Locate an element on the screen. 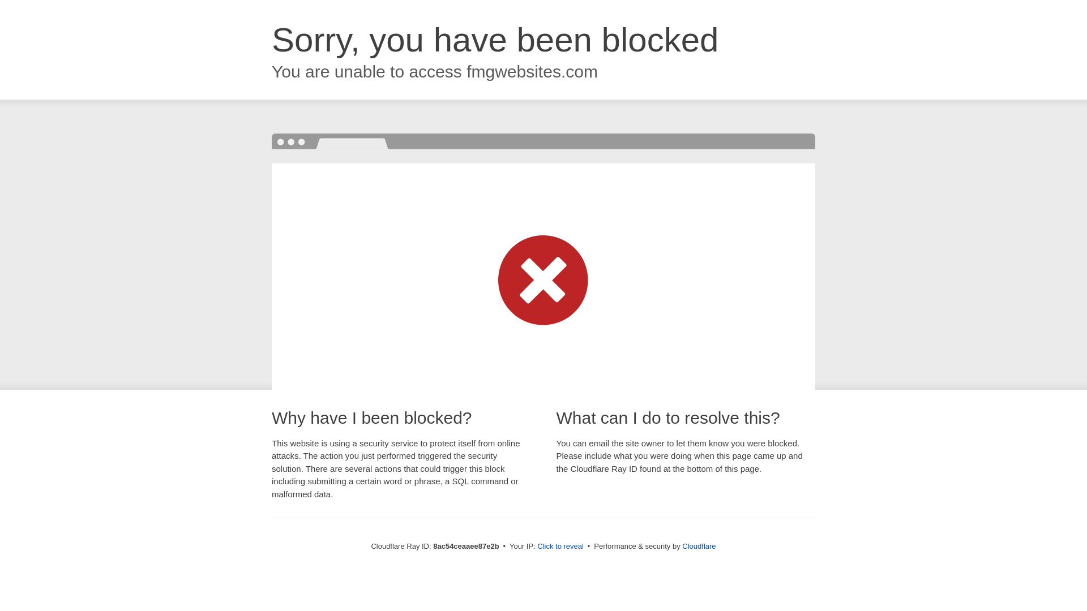 This screenshot has width=1087, height=611. Cloudflare is located at coordinates (699, 546).